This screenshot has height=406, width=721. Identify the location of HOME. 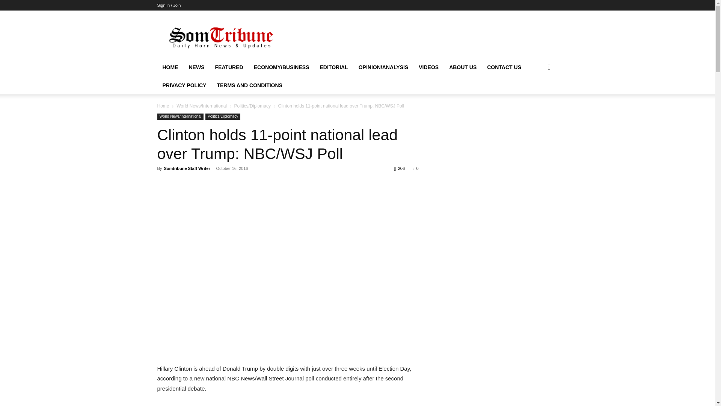
(170, 67).